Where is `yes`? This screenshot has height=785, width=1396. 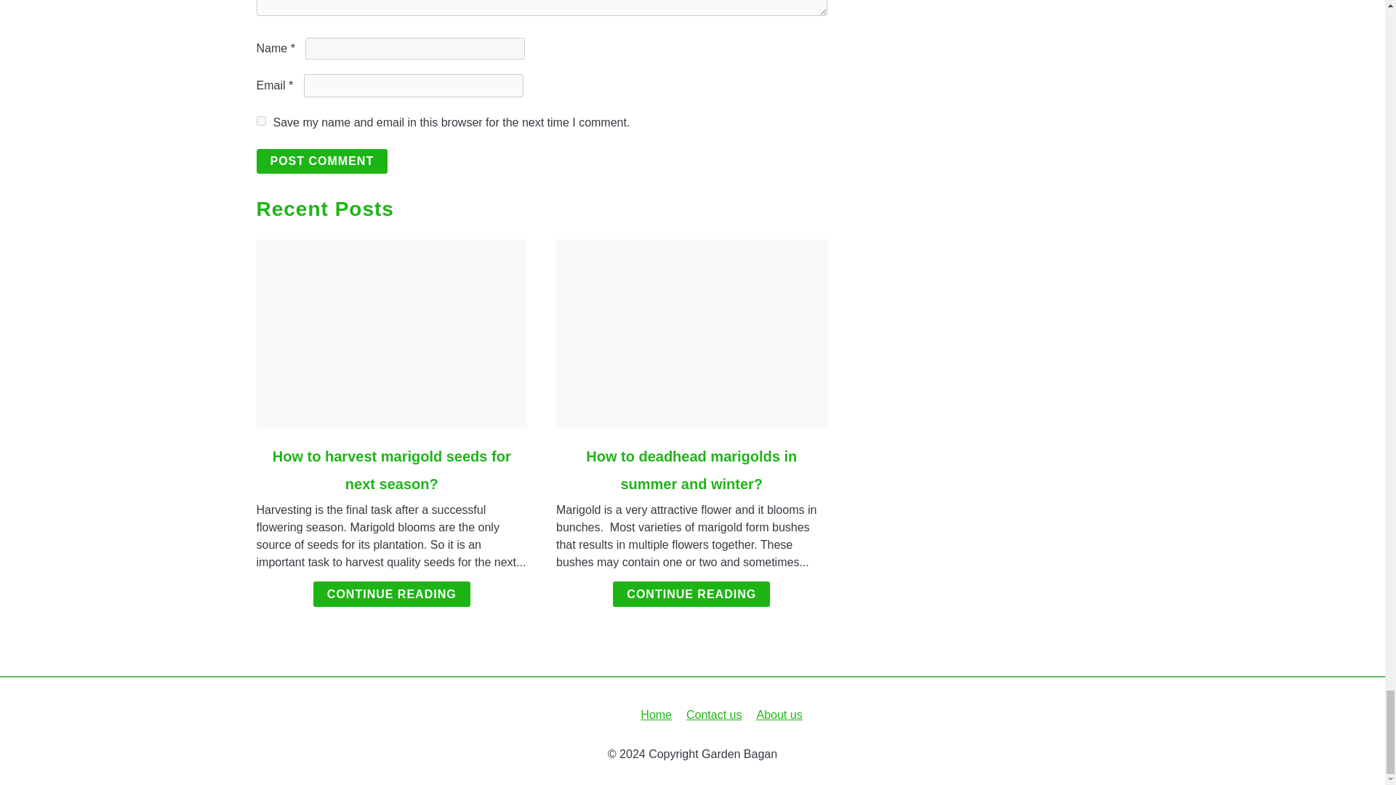 yes is located at coordinates (260, 121).